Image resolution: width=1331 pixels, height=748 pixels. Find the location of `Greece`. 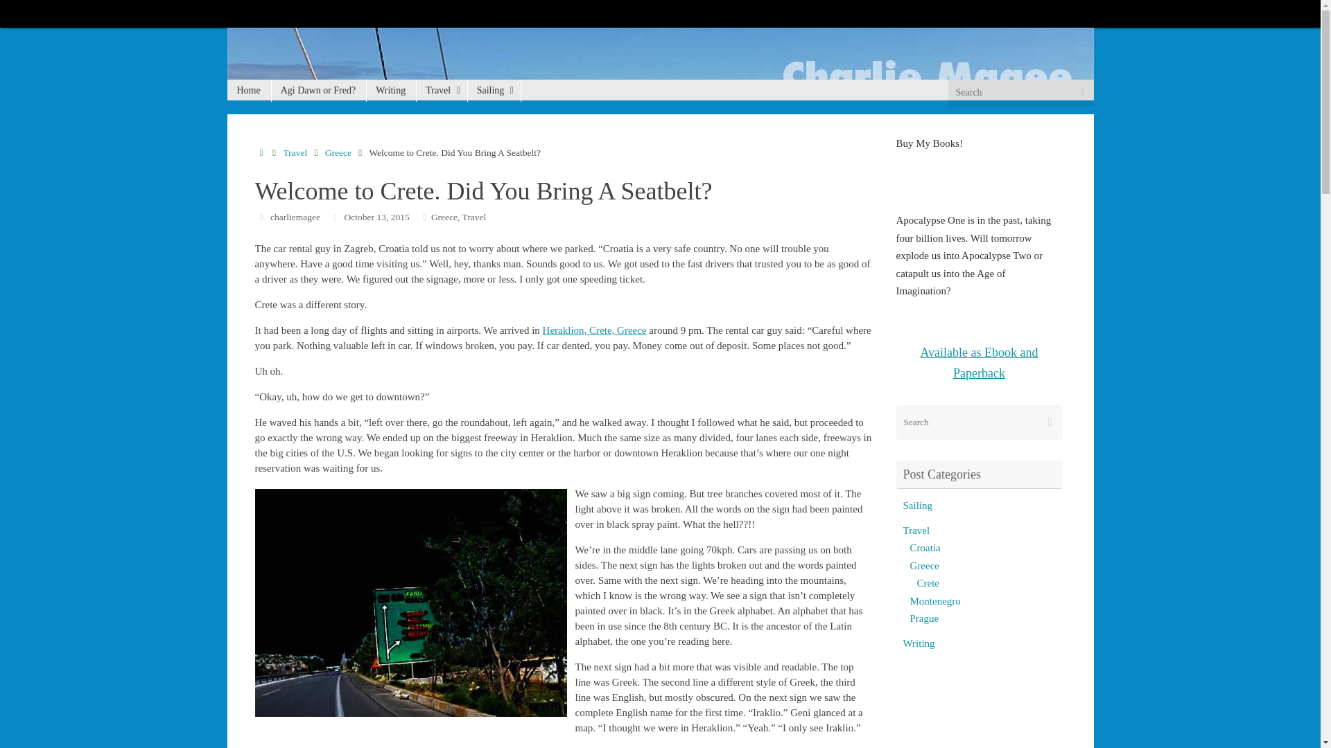

Greece is located at coordinates (338, 152).